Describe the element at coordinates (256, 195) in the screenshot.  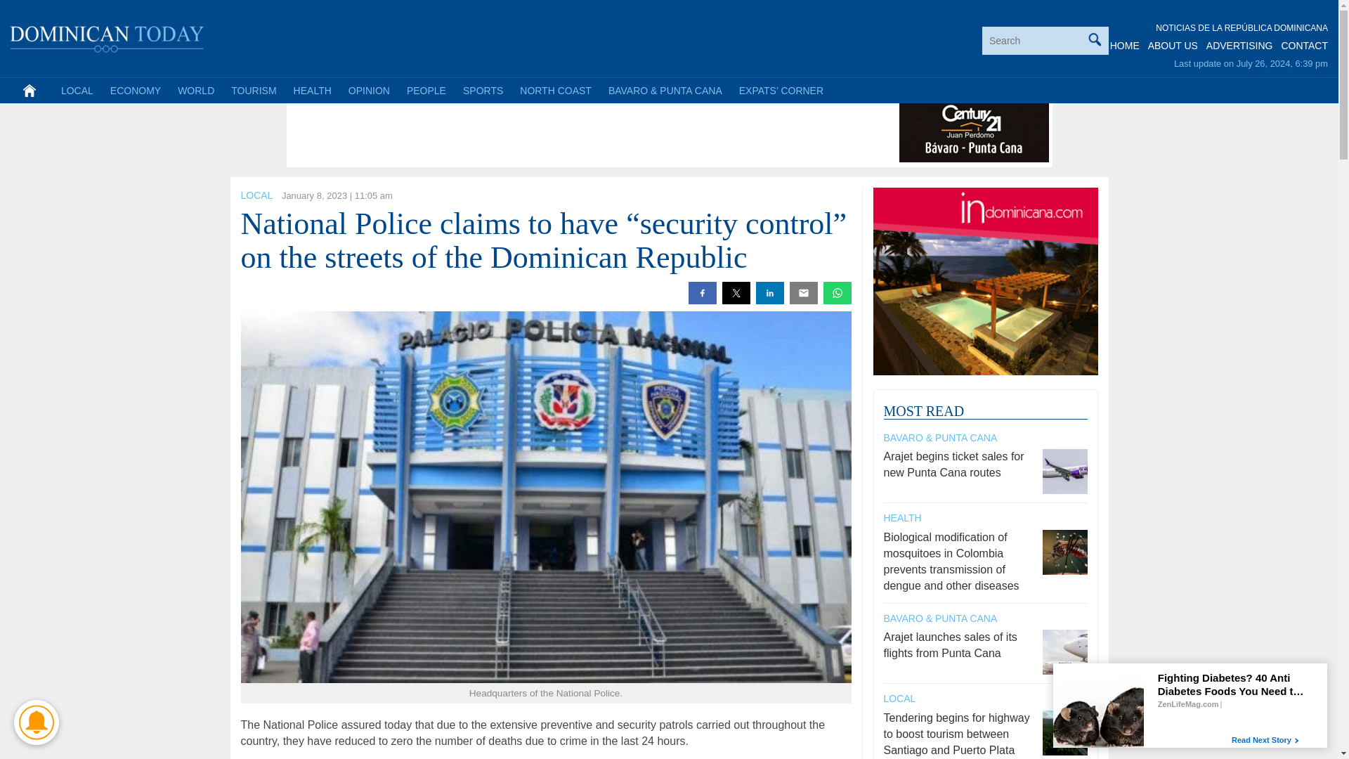
I see `LOCAL` at that location.